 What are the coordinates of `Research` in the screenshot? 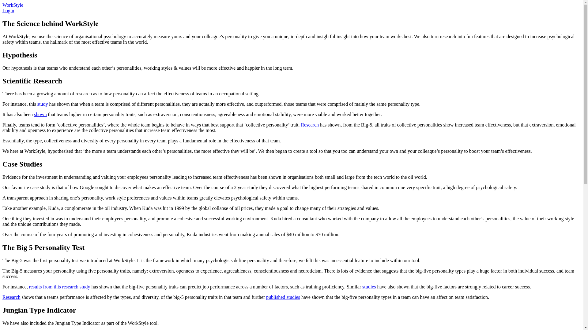 It's located at (11, 297).